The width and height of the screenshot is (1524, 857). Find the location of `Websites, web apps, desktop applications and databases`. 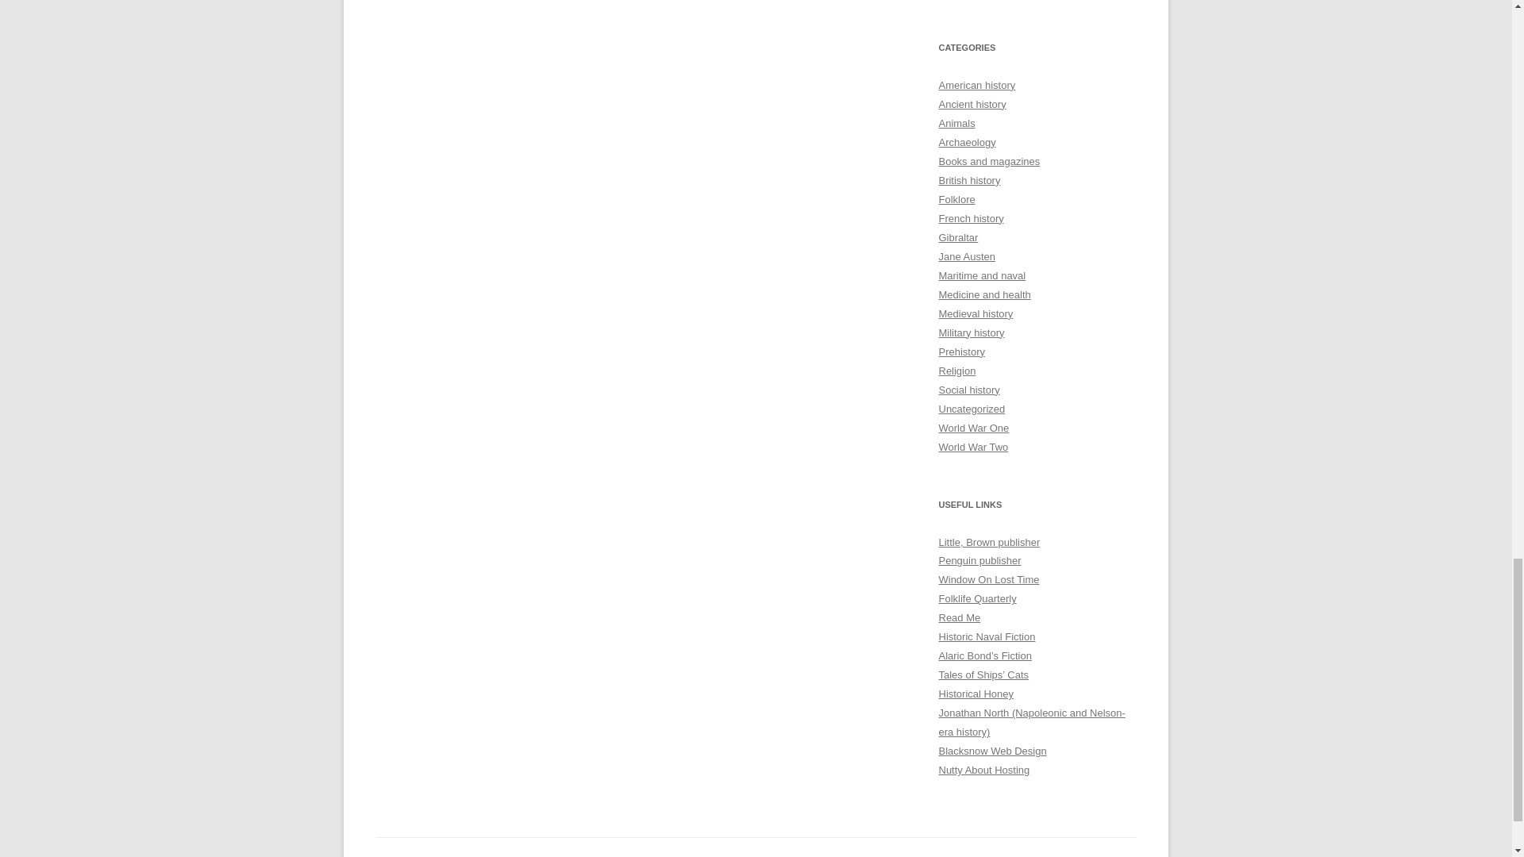

Websites, web apps, desktop applications and databases is located at coordinates (992, 751).